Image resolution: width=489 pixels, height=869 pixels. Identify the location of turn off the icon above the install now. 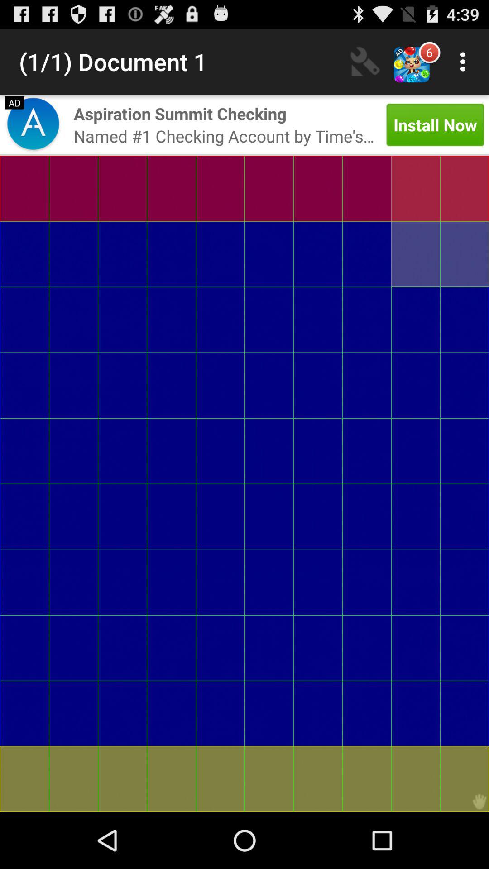
(465, 62).